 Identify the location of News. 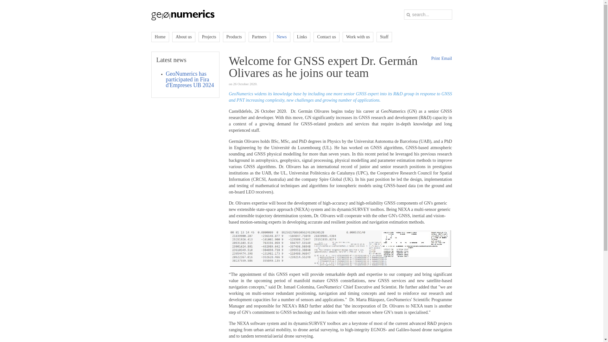
(282, 37).